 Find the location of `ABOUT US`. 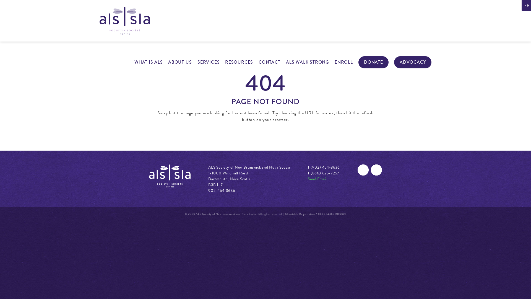

ABOUT US is located at coordinates (180, 62).